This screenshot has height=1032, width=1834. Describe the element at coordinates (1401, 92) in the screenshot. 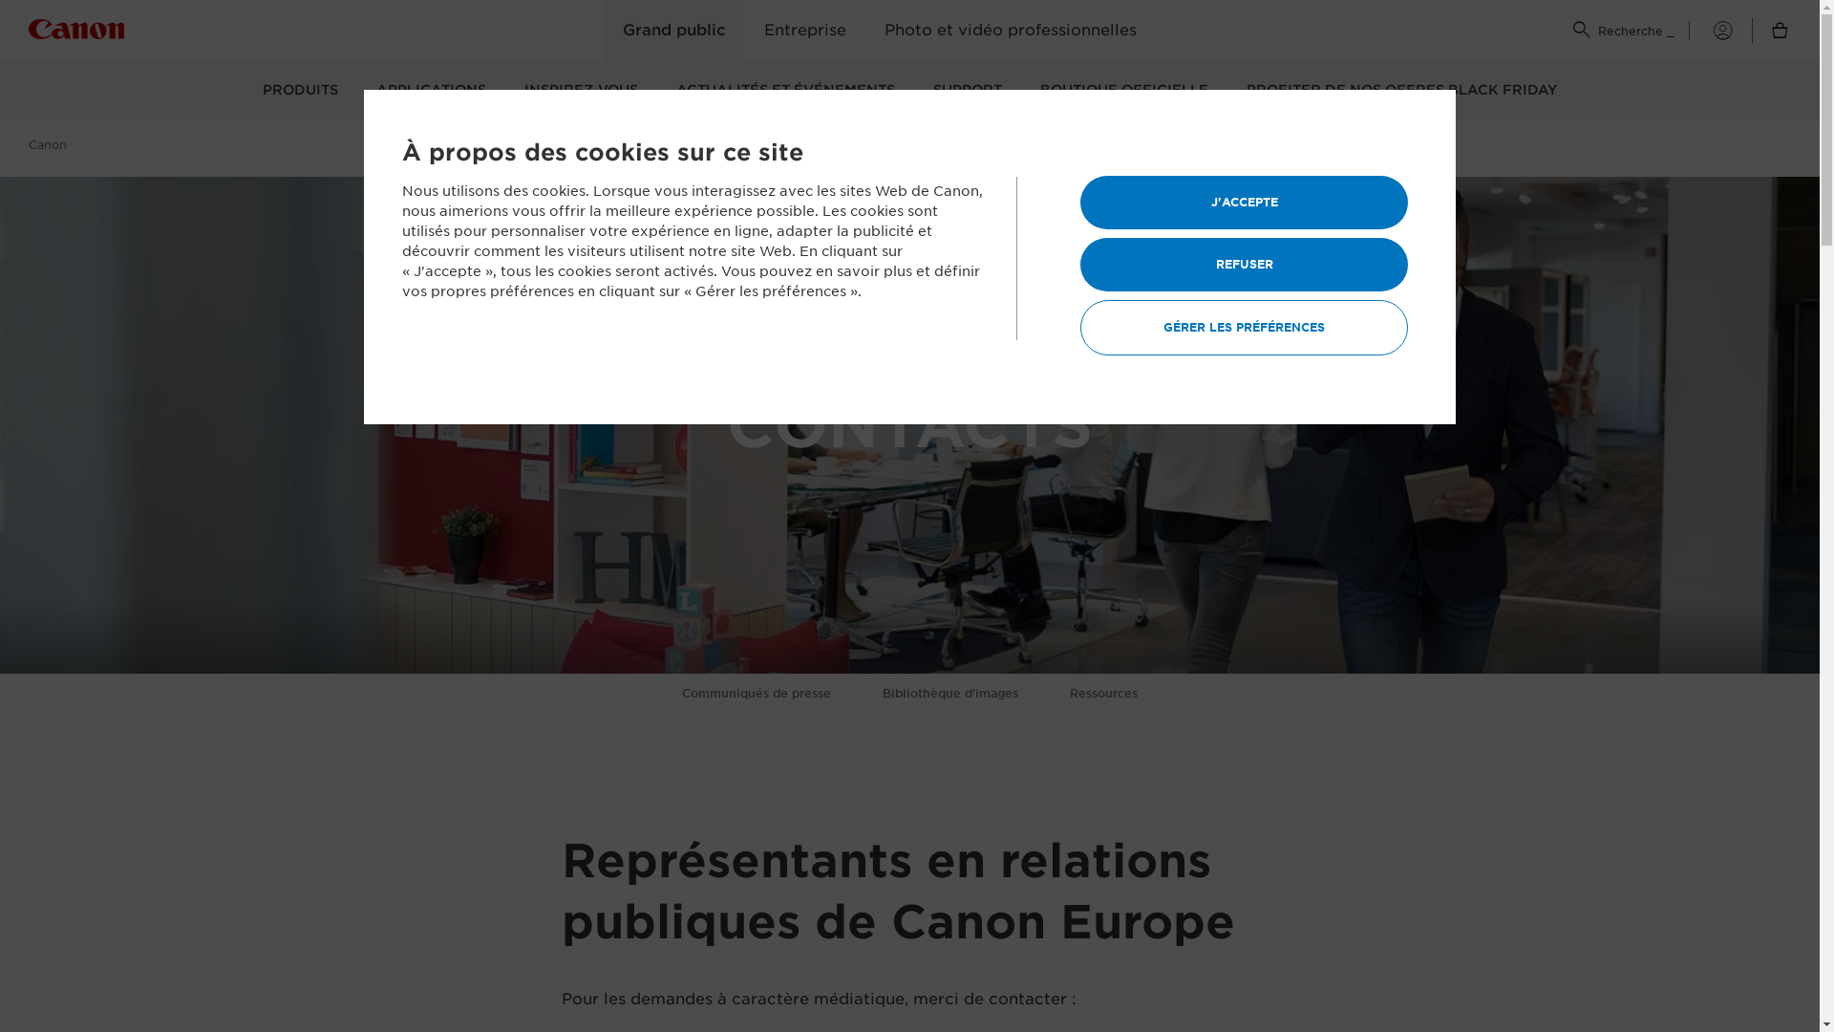

I see `PROFITER DE NOS OFFRES BLACK FRIDAY` at that location.